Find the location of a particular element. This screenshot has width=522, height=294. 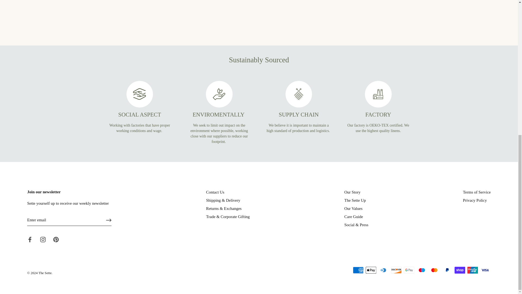

Diners Club is located at coordinates (383, 270).